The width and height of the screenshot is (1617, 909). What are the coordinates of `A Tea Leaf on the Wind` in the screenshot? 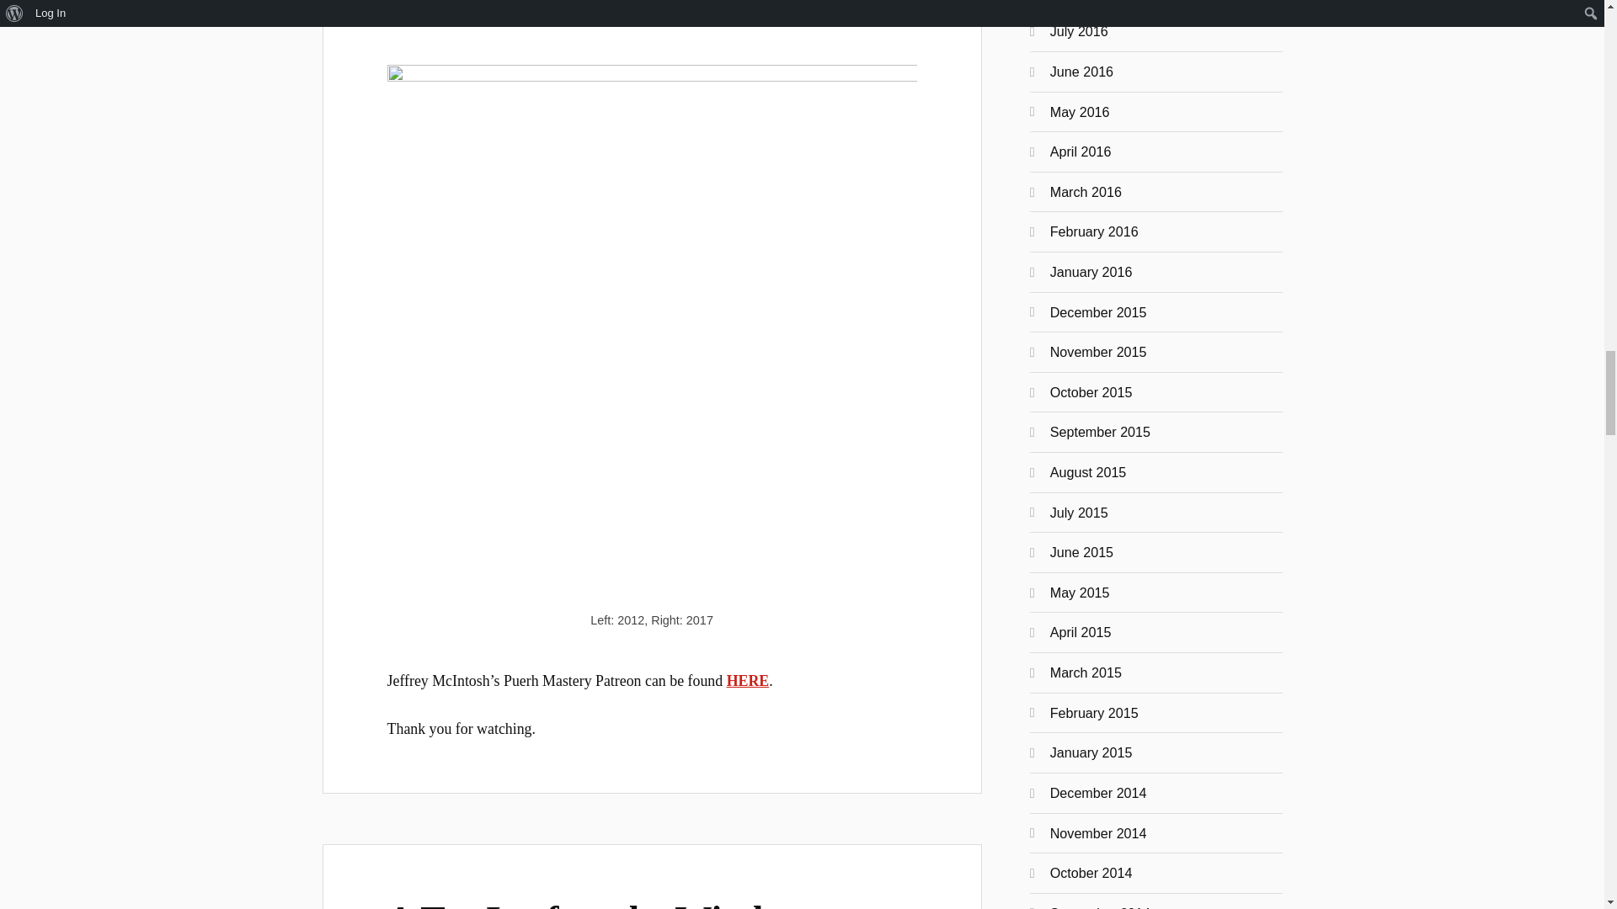 It's located at (575, 904).